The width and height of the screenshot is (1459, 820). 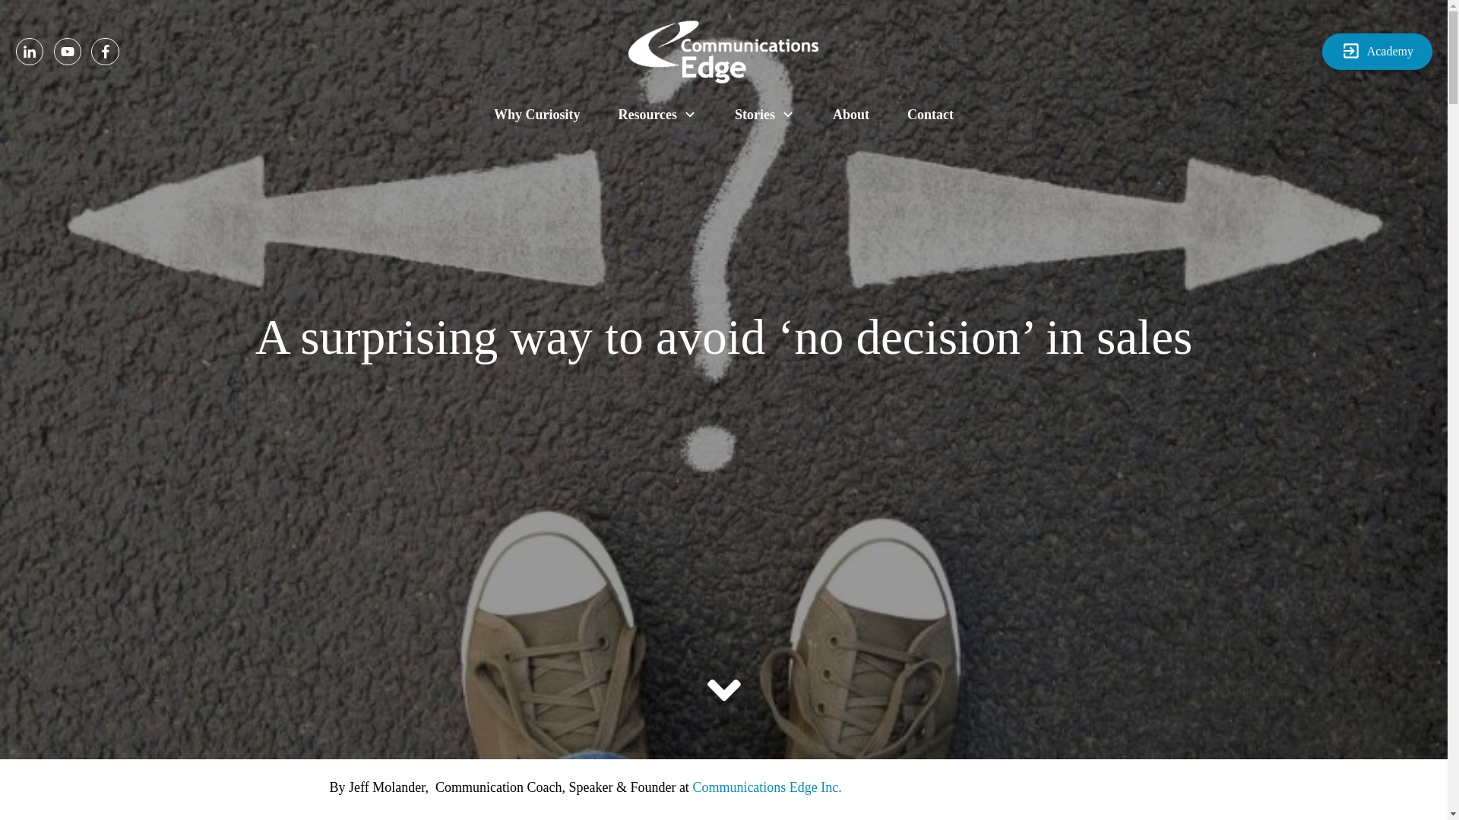 What do you see at coordinates (851, 114) in the screenshot?
I see `About` at bounding box center [851, 114].